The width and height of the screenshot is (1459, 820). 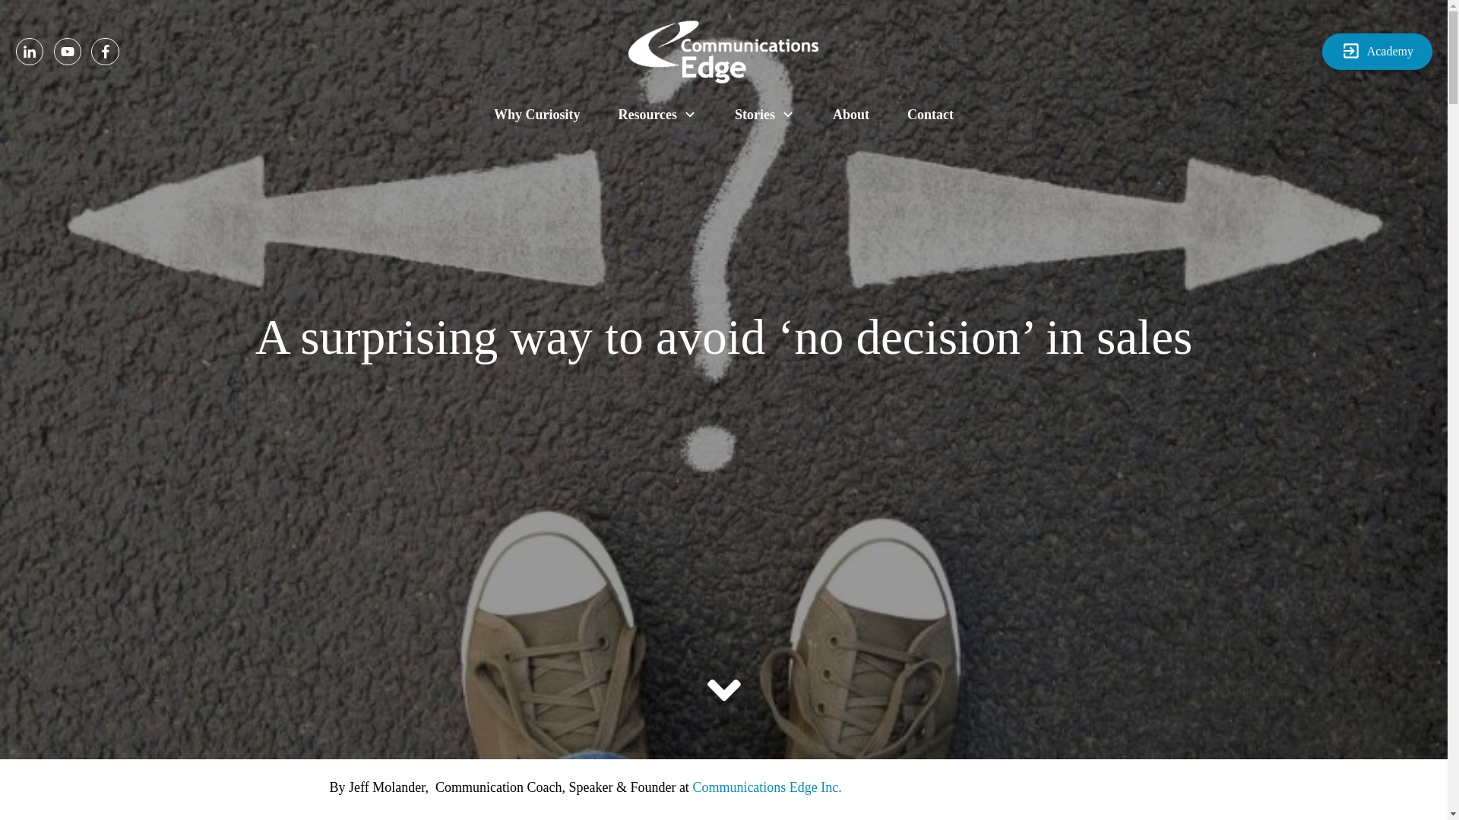 What do you see at coordinates (851, 114) in the screenshot?
I see `About` at bounding box center [851, 114].